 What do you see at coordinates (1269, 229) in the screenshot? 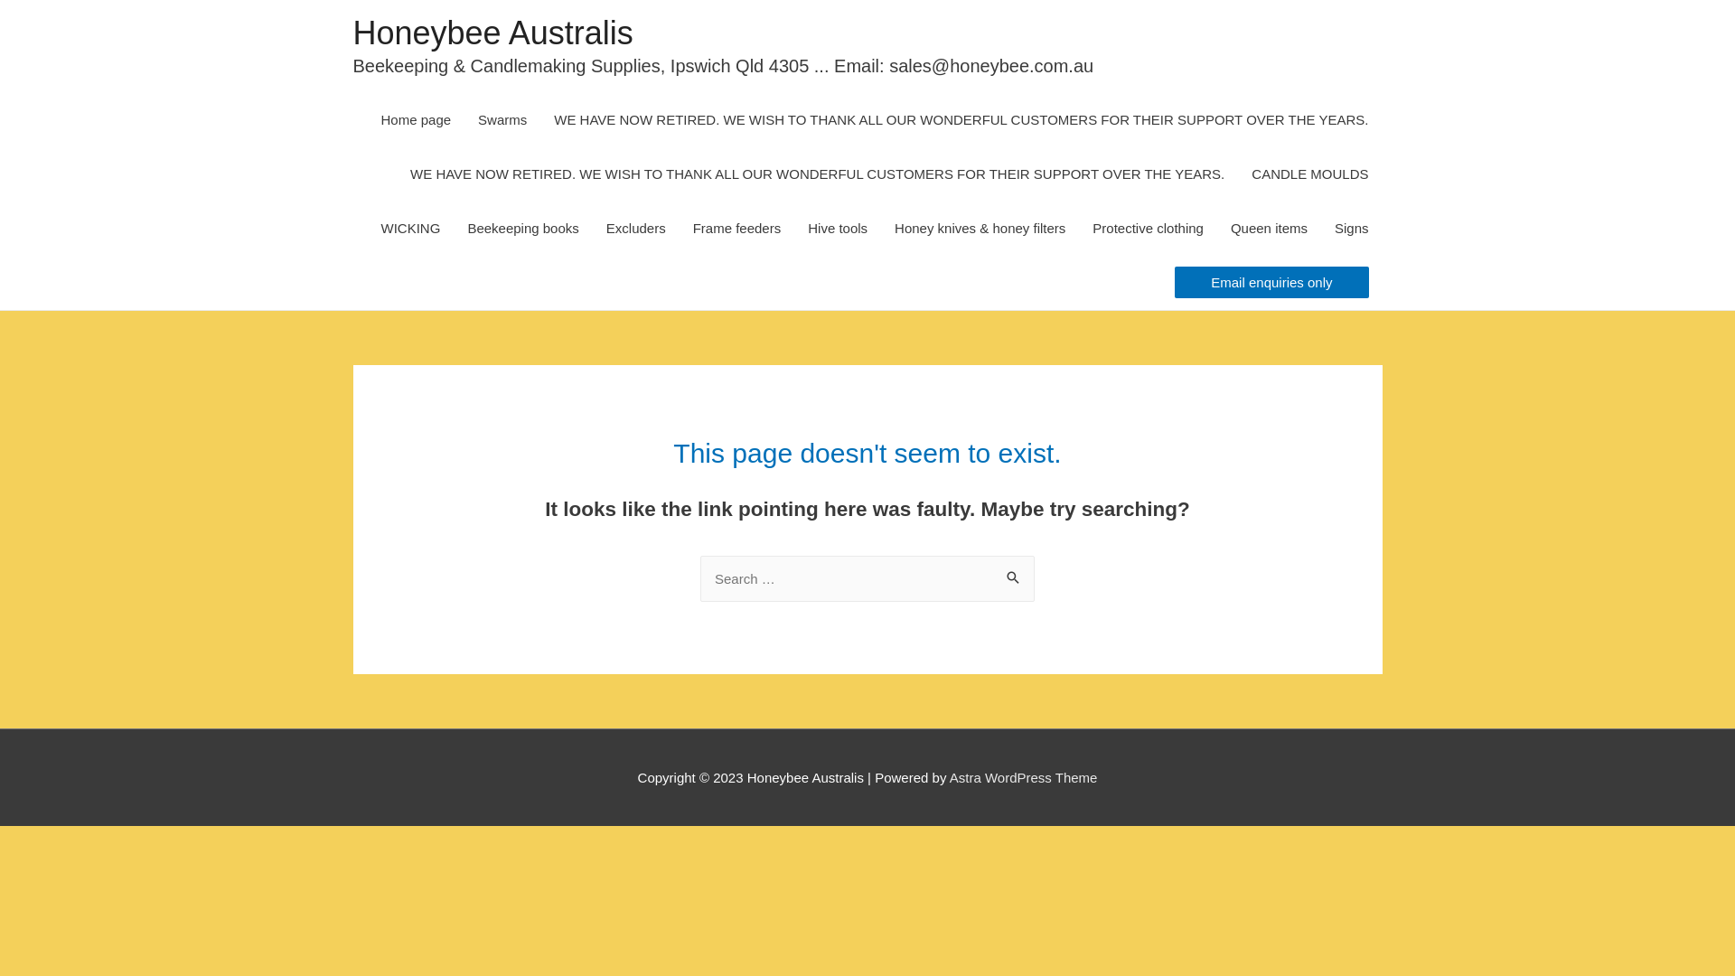
I see `Queen items` at bounding box center [1269, 229].